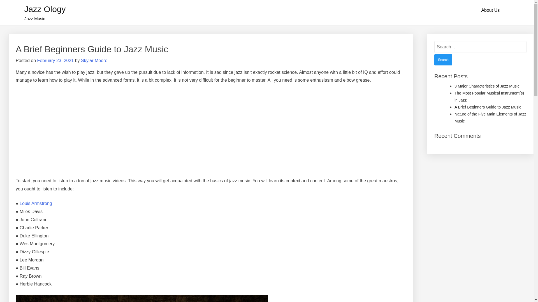 The height and width of the screenshot is (302, 538). What do you see at coordinates (443, 60) in the screenshot?
I see `Search` at bounding box center [443, 60].